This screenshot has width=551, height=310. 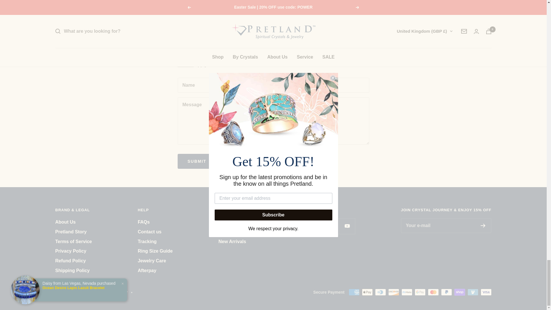 What do you see at coordinates (483, 225) in the screenshot?
I see `Register` at bounding box center [483, 225].